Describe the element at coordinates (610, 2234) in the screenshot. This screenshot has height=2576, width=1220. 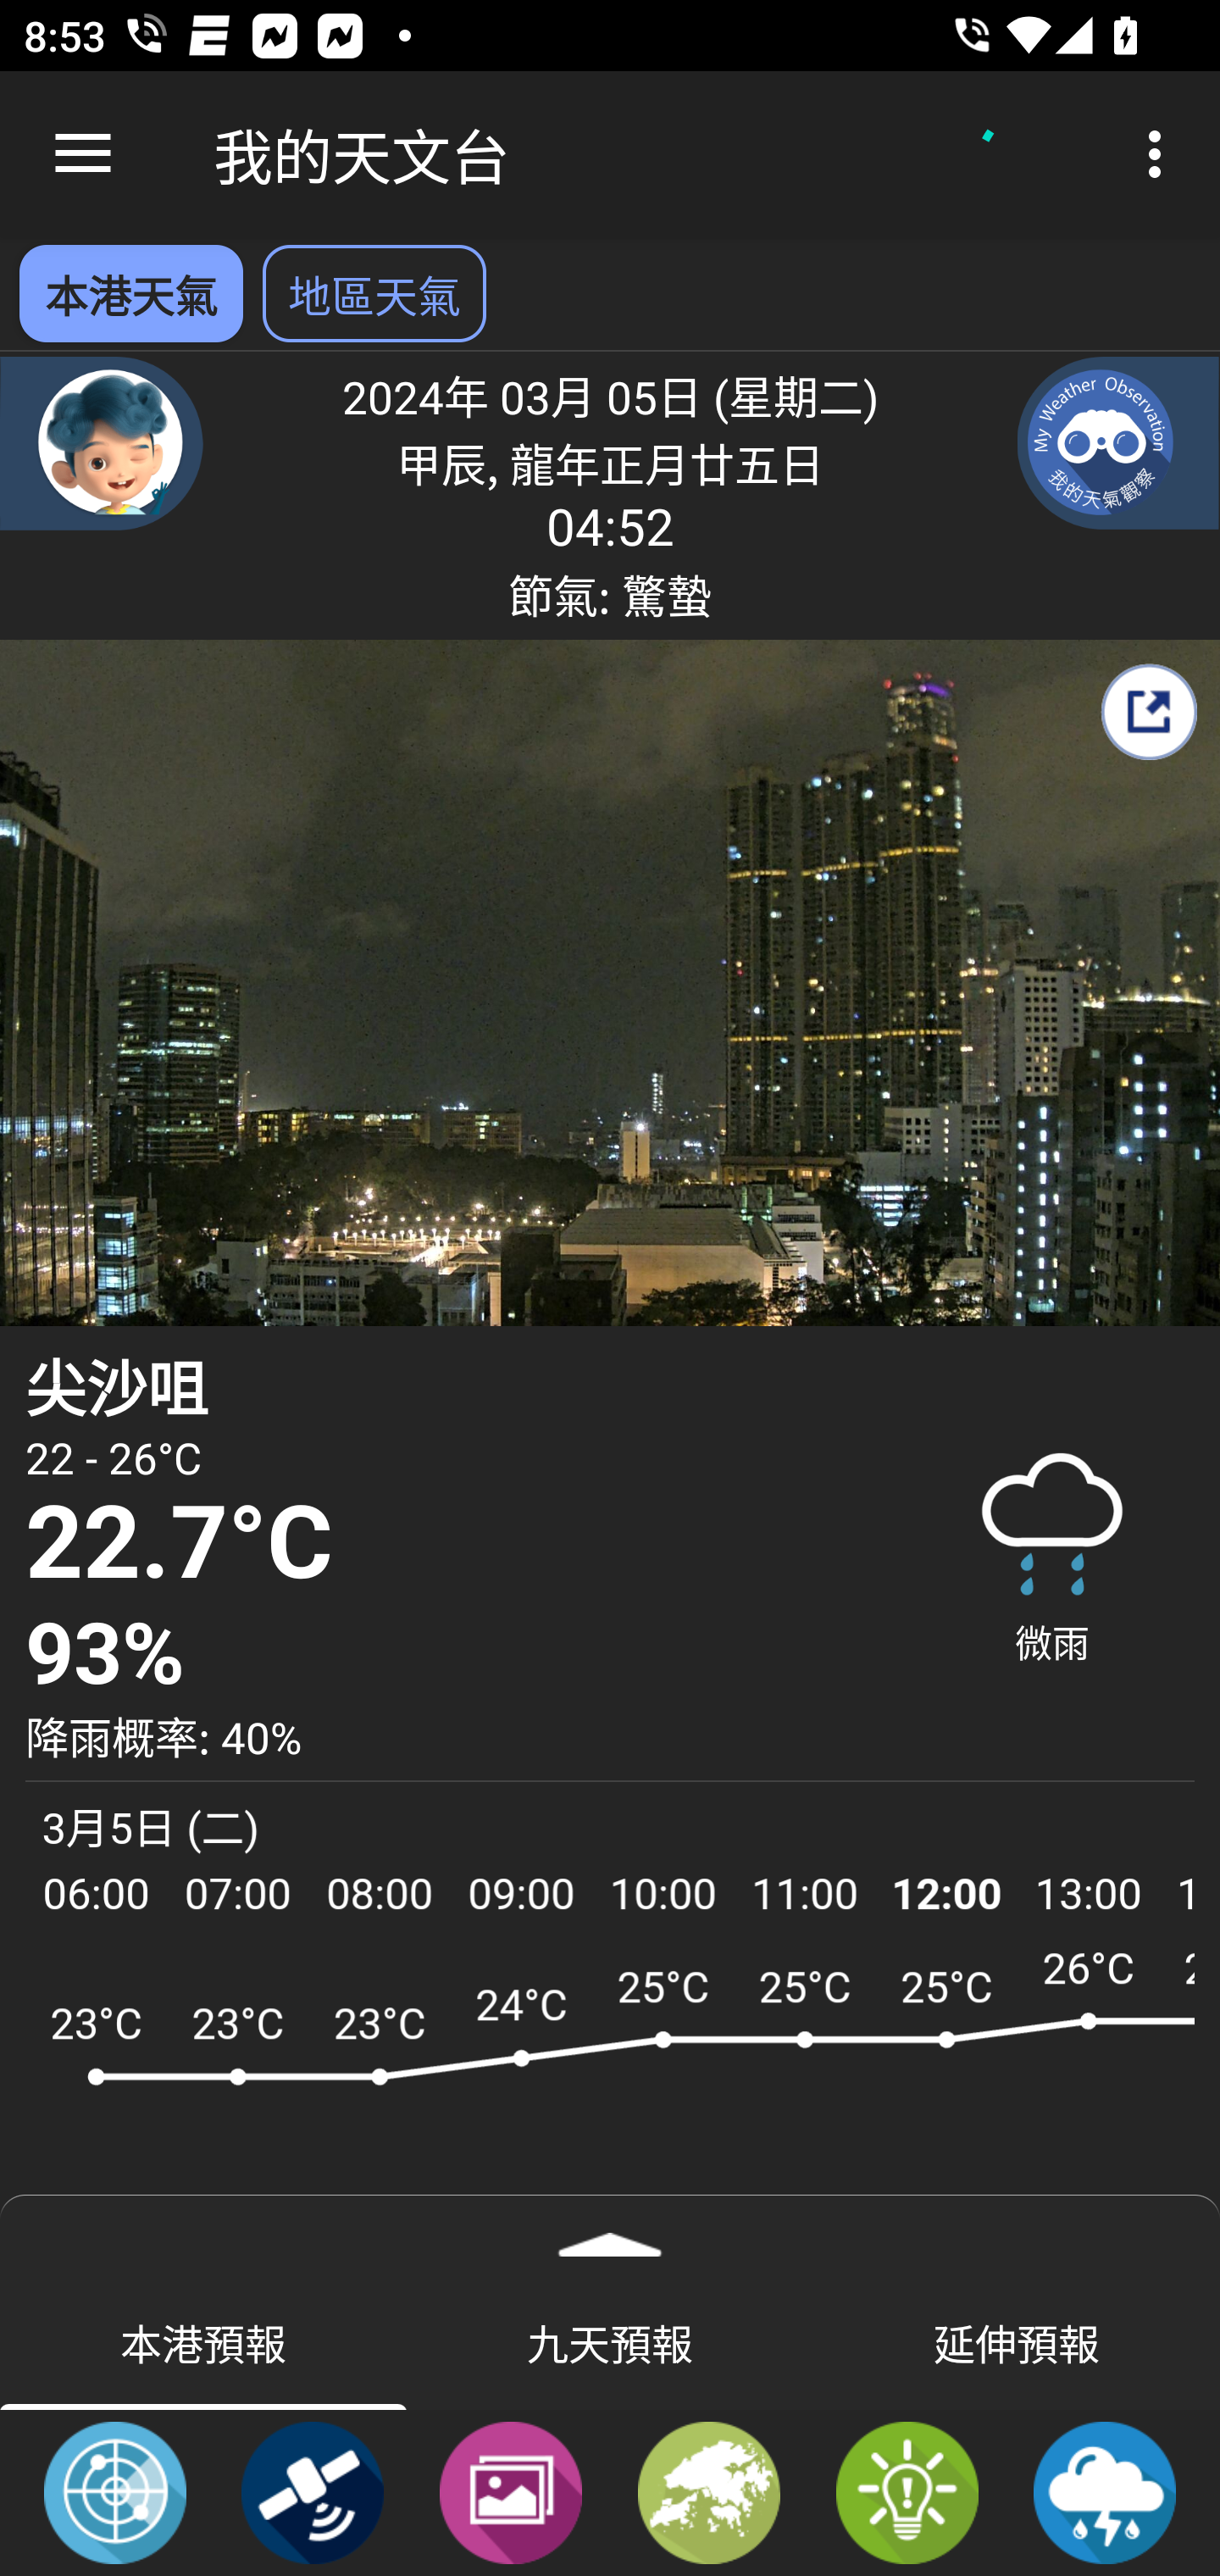
I see `展開` at that location.